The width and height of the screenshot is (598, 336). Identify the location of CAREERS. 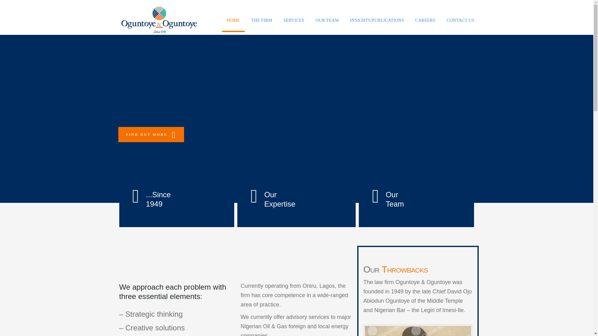
(425, 20).